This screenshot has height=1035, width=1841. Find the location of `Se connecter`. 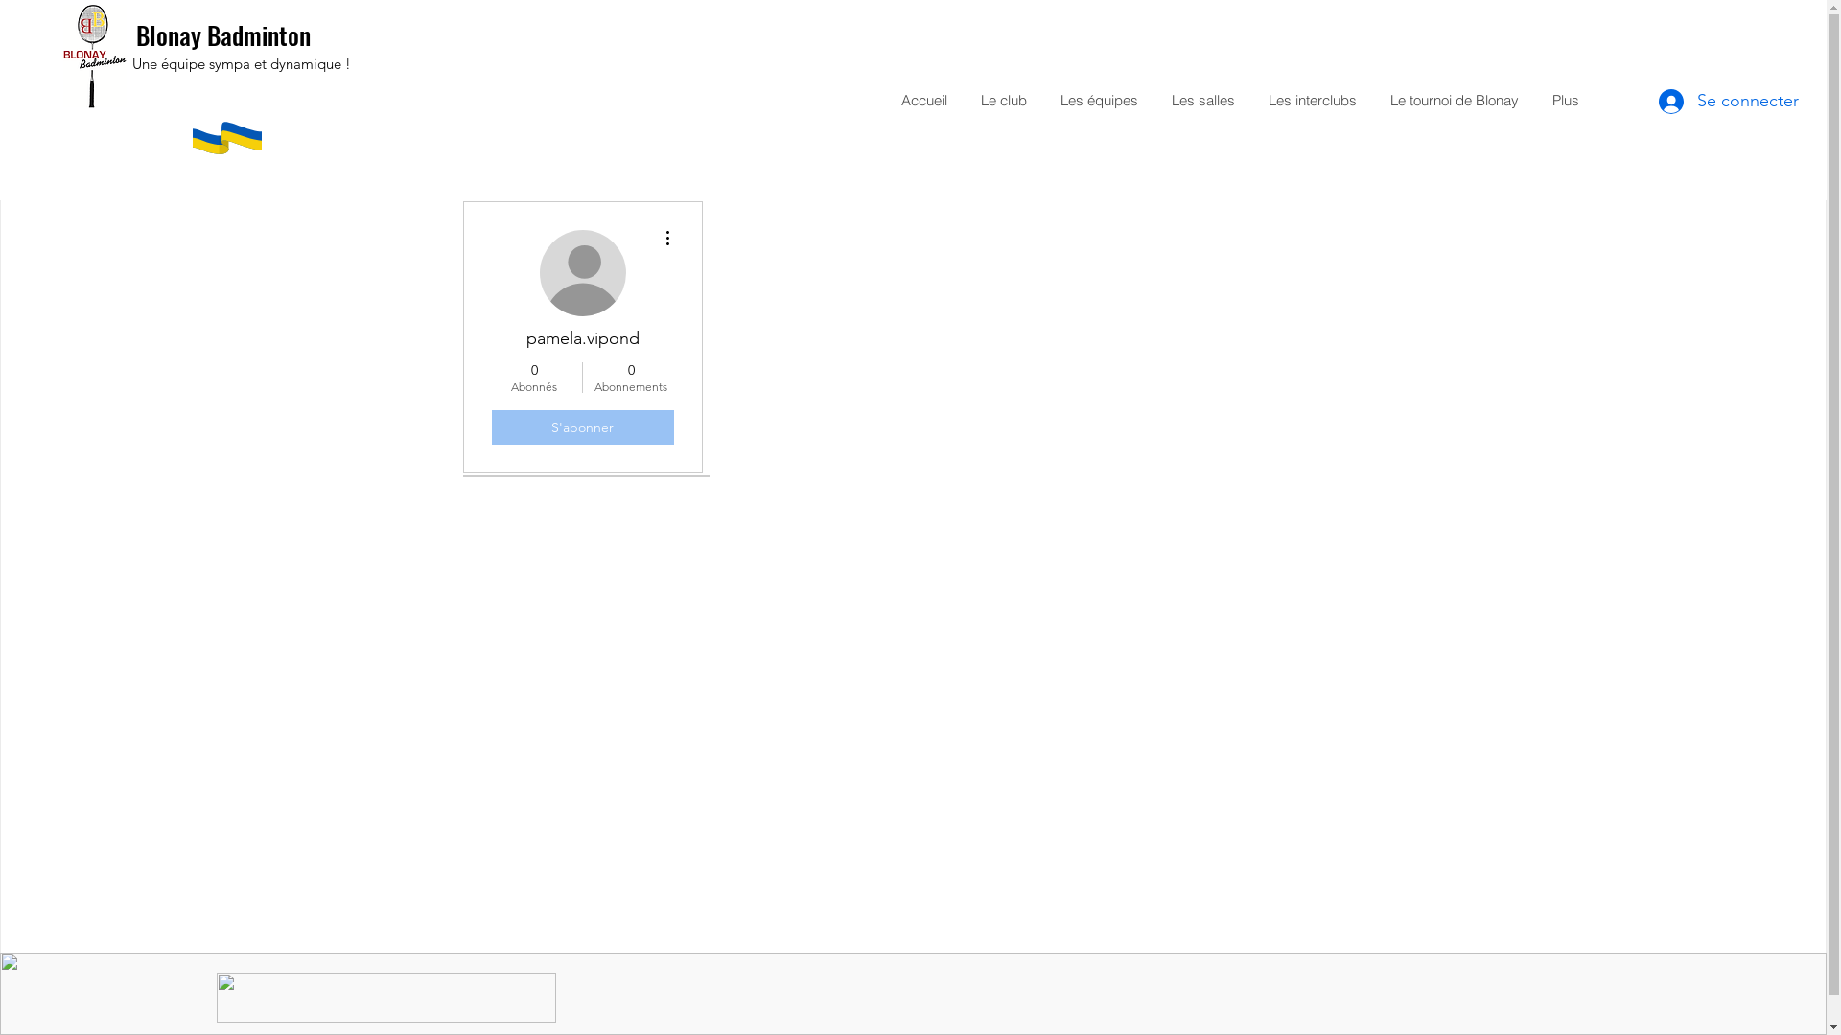

Se connecter is located at coordinates (1705, 102).